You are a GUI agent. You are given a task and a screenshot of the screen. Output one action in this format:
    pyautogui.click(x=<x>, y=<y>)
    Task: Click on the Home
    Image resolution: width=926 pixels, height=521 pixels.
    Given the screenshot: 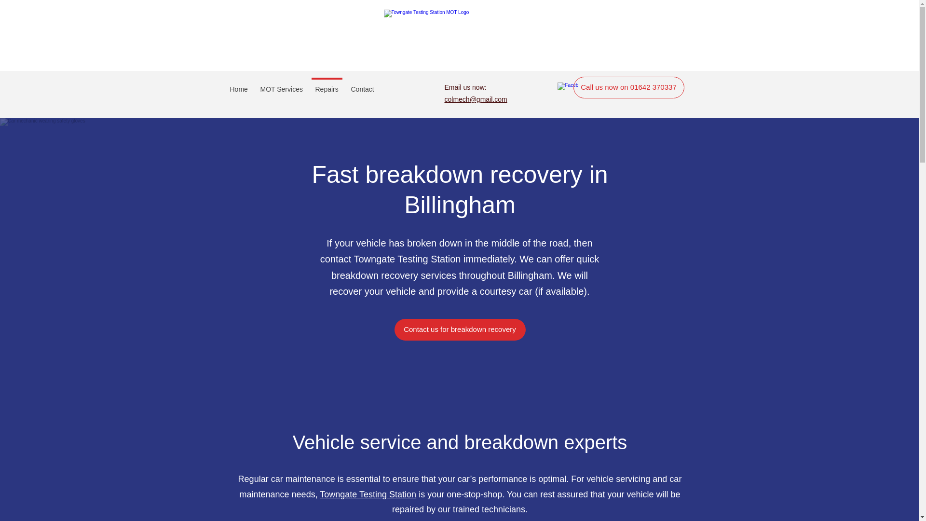 What is the action you would take?
    pyautogui.click(x=239, y=85)
    